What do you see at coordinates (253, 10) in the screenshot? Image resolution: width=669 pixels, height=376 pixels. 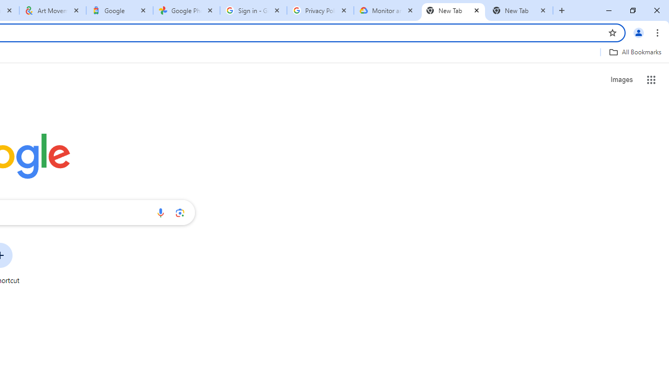 I see `Sign in - Google Accounts` at bounding box center [253, 10].